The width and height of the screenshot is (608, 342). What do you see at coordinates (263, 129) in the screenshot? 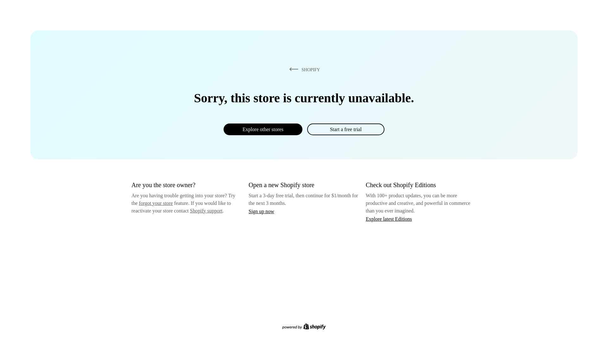
I see `Explore other stores` at bounding box center [263, 129].